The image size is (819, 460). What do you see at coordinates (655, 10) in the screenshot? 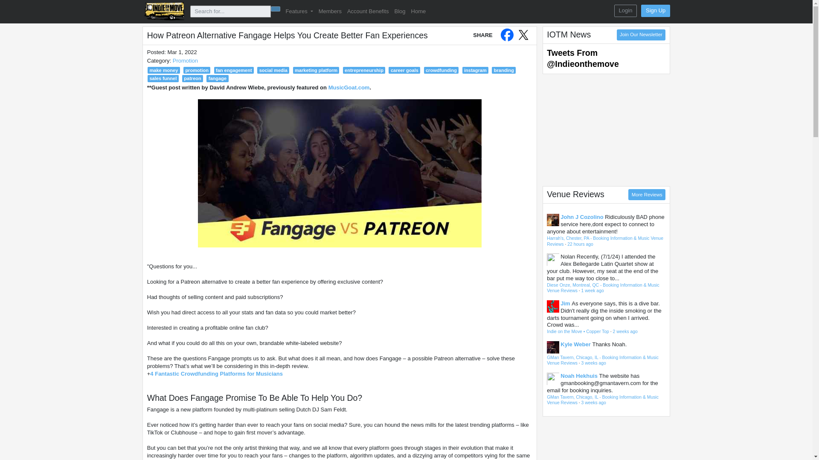
I see `Sign Up` at bounding box center [655, 10].